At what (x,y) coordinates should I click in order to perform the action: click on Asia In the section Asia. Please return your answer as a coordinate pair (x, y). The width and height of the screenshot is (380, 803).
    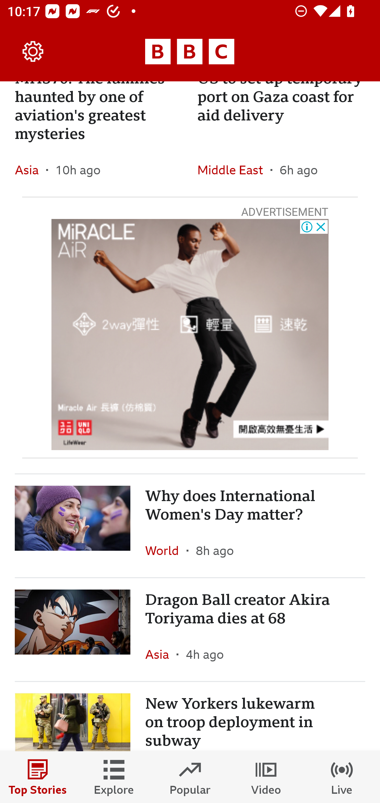
    Looking at the image, I should click on (31, 170).